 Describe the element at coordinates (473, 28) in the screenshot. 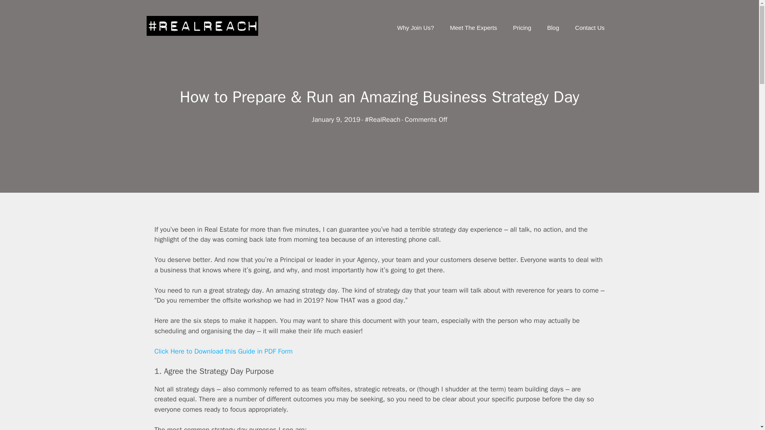

I see `Meet The Experts` at that location.